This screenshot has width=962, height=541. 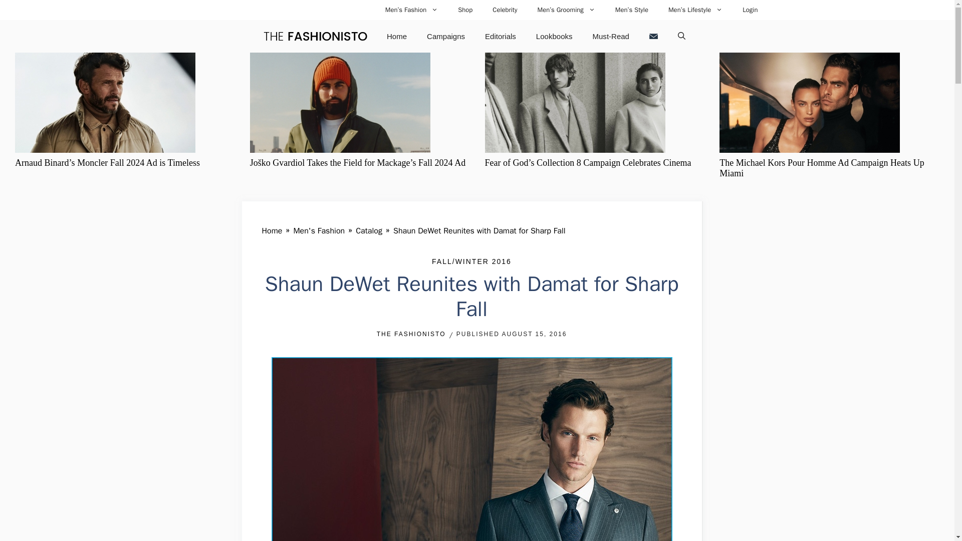 What do you see at coordinates (822, 168) in the screenshot?
I see `The Michael Kors Pour Homme Ad Campaign Heats Up Miami` at bounding box center [822, 168].